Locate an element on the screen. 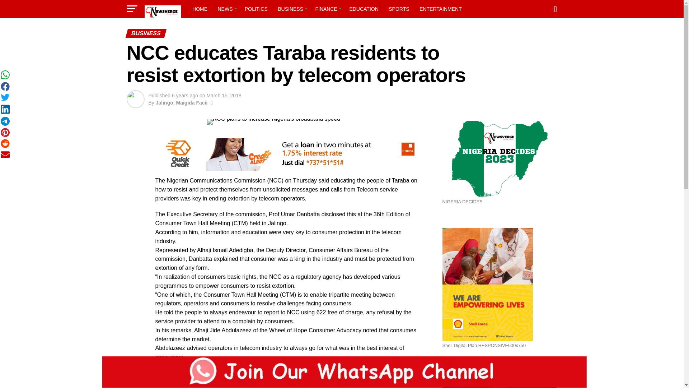  ENTERTAINMENT is located at coordinates (441, 9).